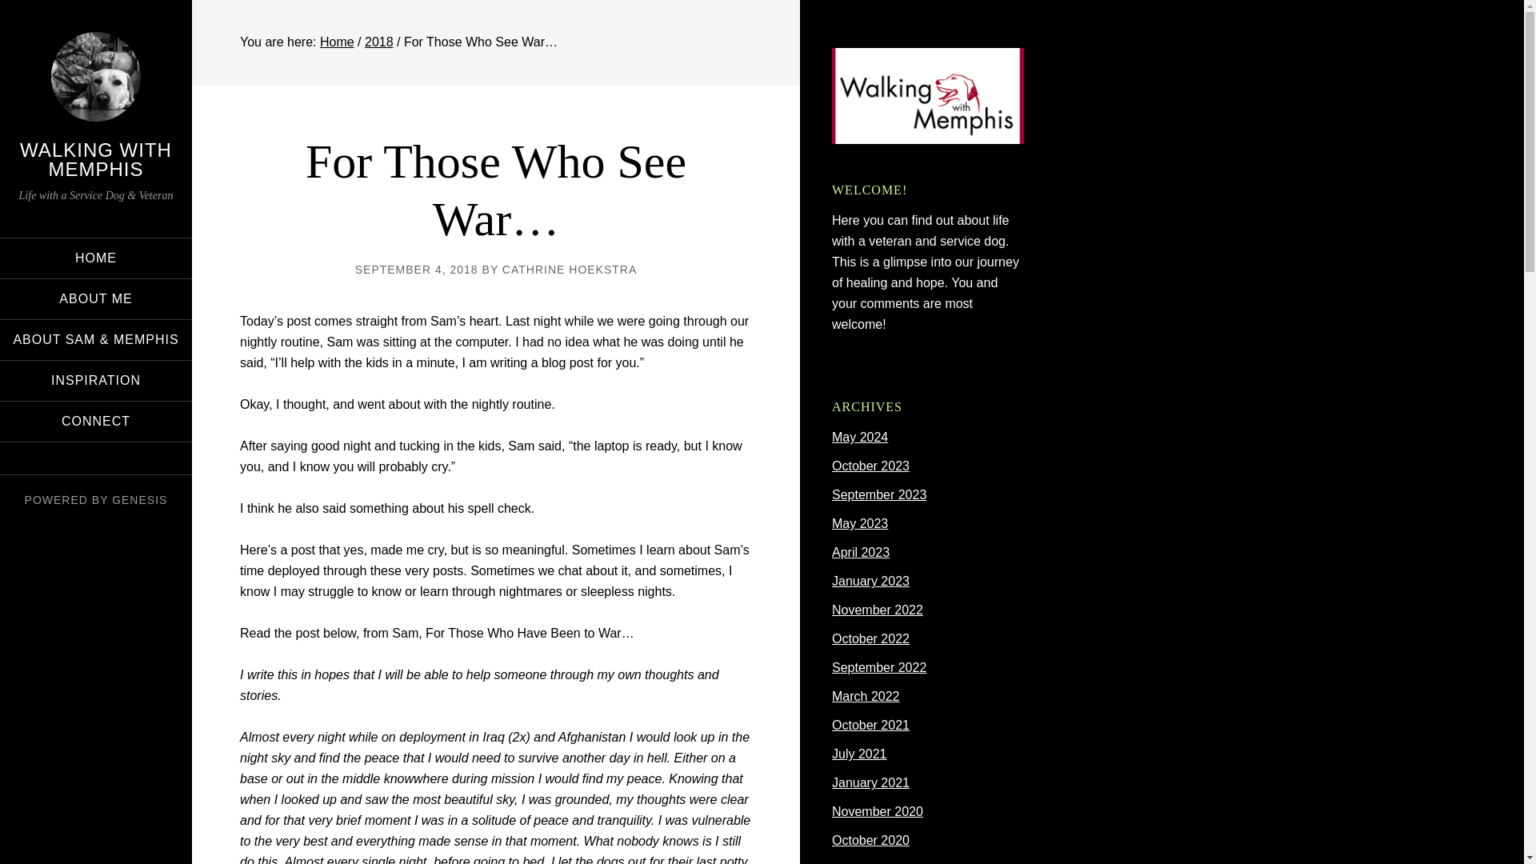 The height and width of the screenshot is (864, 1536). Describe the element at coordinates (570, 269) in the screenshot. I see `CATHRINE HOEKSTRA` at that location.